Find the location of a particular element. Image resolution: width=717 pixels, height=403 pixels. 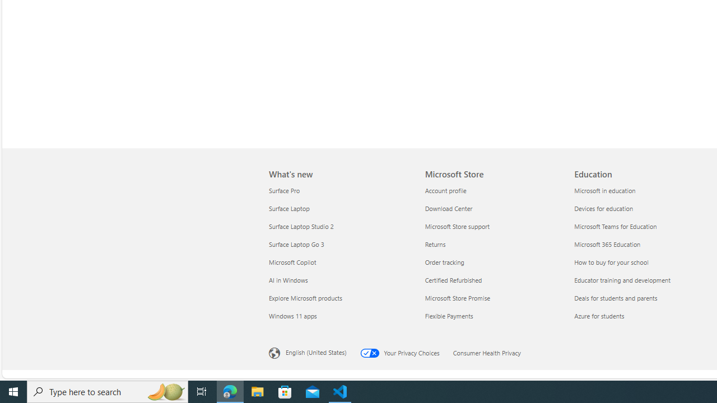

How to buy for your school is located at coordinates (642, 262).